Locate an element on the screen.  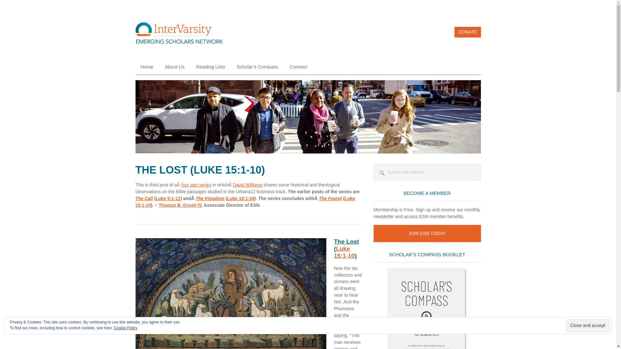
Connect is located at coordinates (298, 67).